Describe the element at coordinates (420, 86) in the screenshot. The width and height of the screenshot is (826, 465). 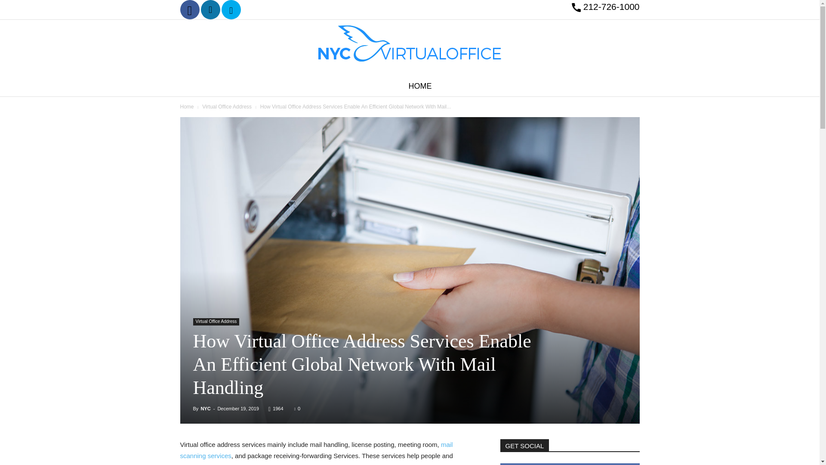
I see `HOME` at that location.